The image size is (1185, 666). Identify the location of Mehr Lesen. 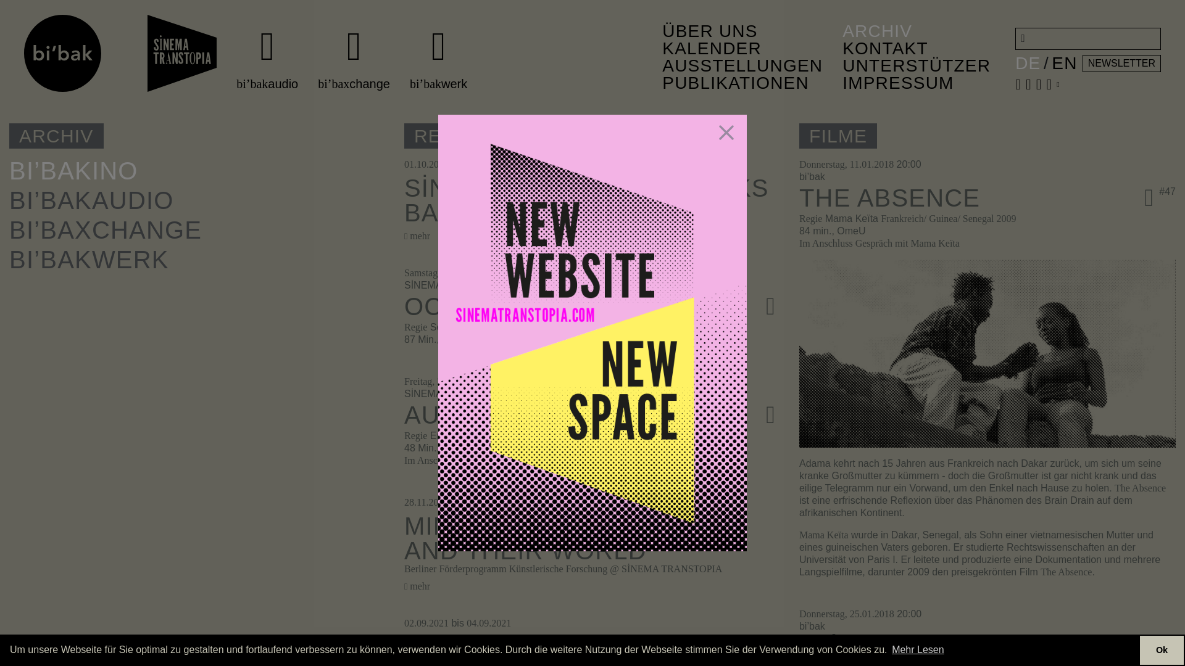
(917, 650).